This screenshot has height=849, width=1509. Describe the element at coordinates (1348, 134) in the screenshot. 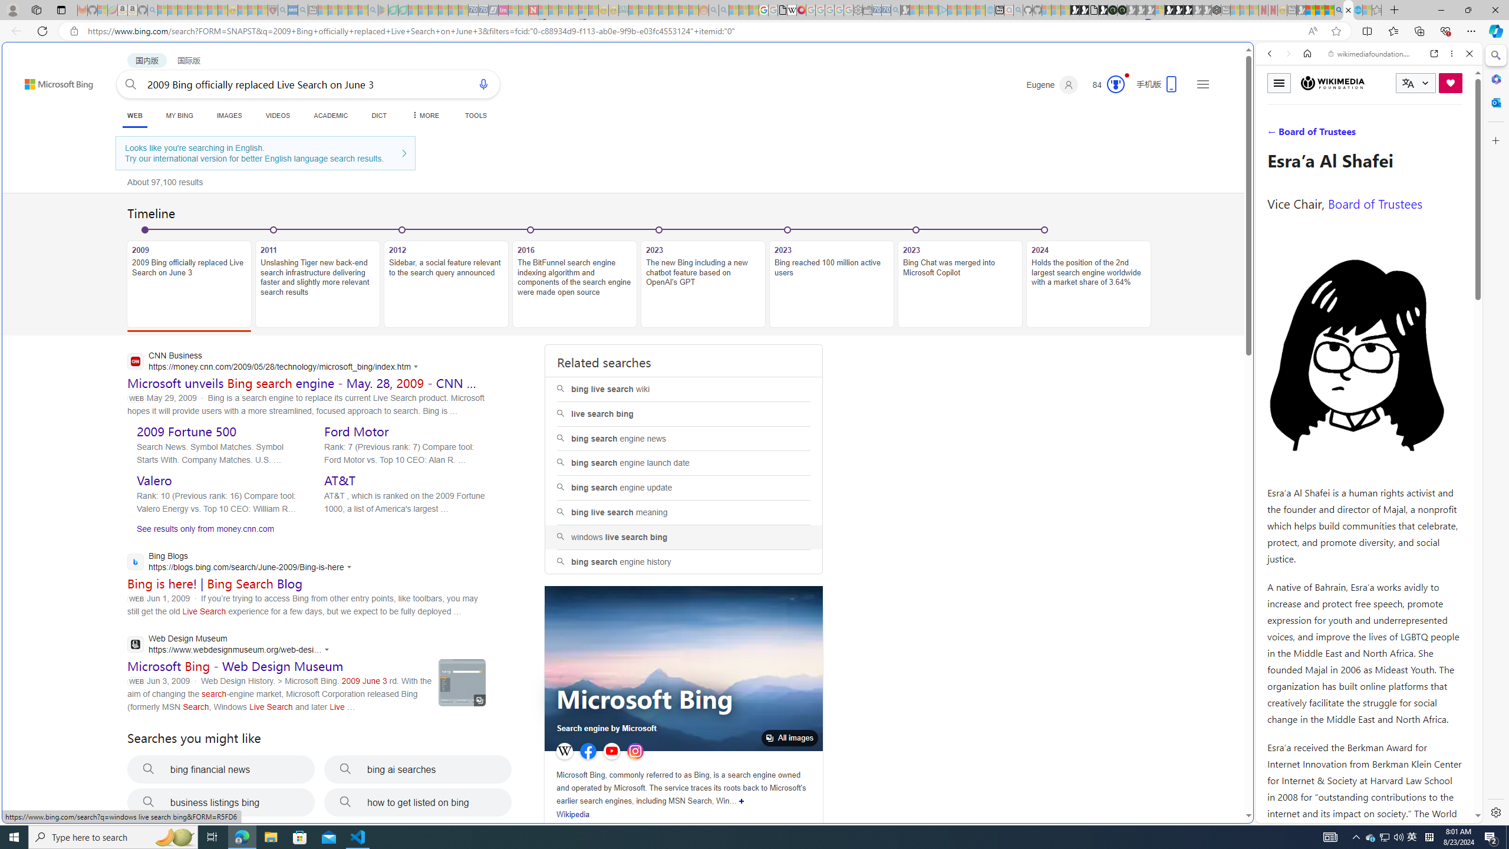

I see `Search Filter, VIDEOS` at that location.